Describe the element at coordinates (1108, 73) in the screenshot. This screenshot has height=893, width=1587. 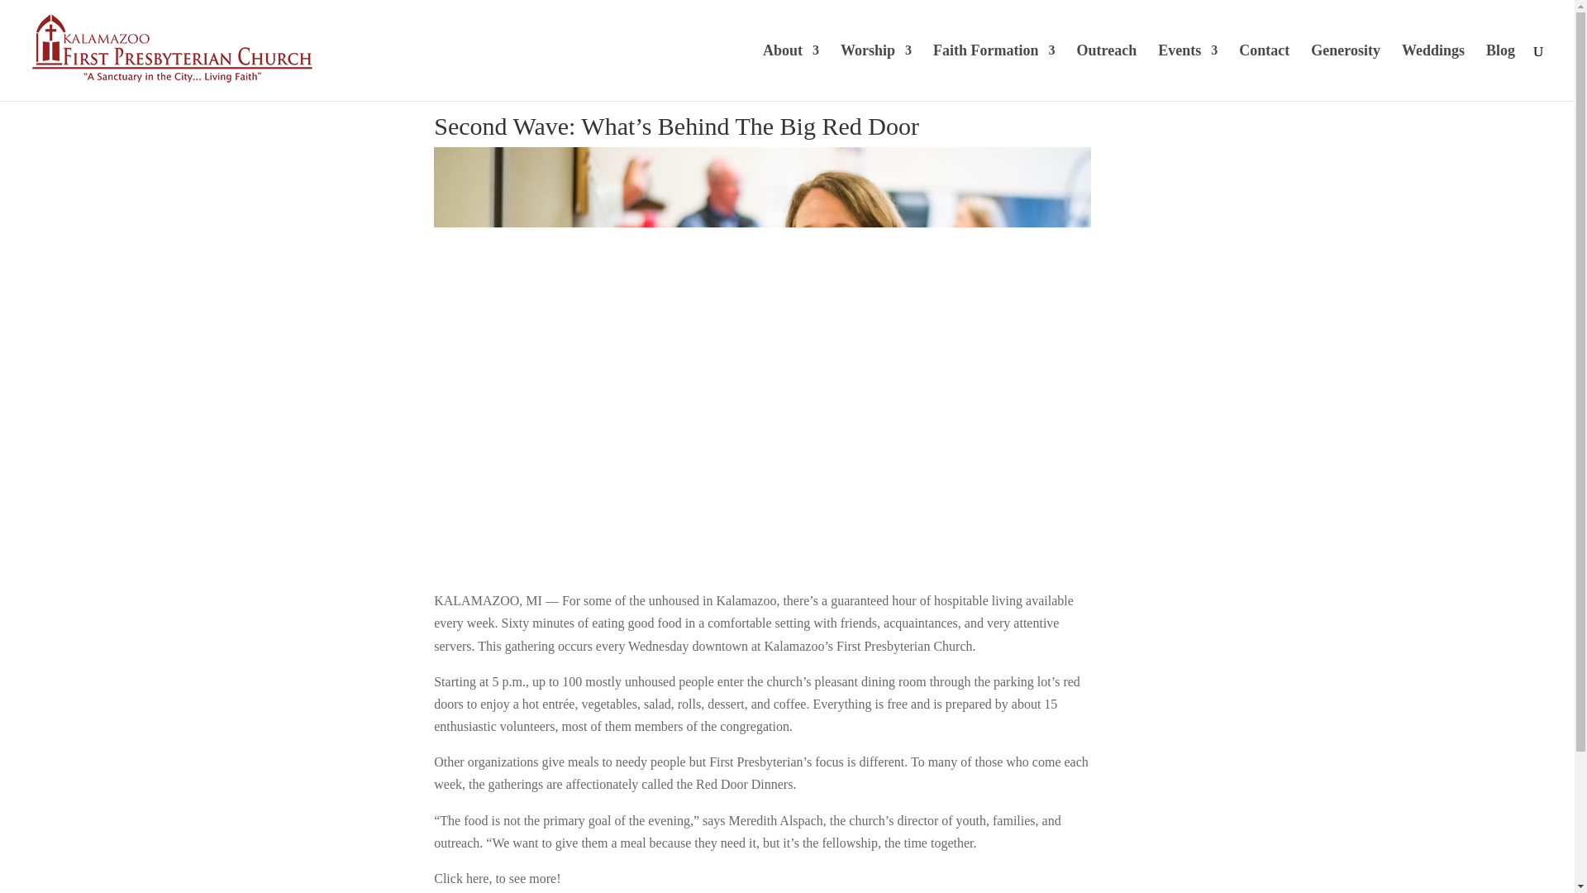
I see `Outreach` at that location.